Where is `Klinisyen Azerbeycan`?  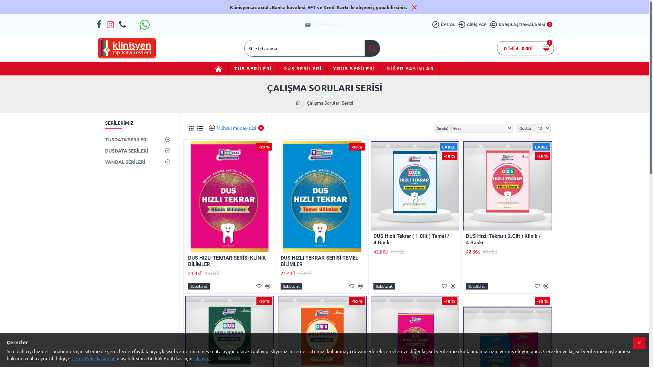
Klinisyen Azerbeycan is located at coordinates (127, 48).